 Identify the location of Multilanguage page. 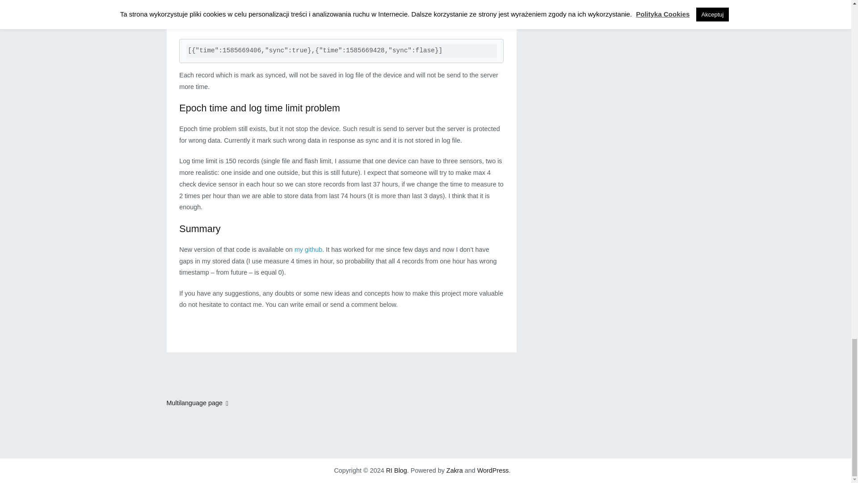
(197, 403).